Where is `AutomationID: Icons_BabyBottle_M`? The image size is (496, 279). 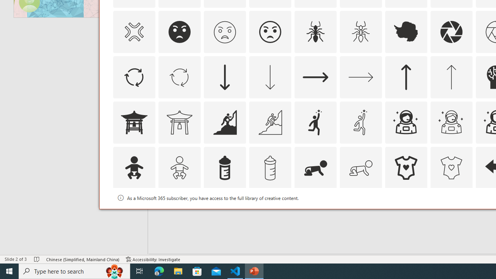
AutomationID: Icons_BabyBottle_M is located at coordinates (270, 167).